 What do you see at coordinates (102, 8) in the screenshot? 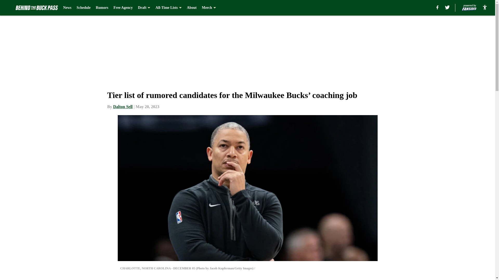
I see `Rumors` at bounding box center [102, 8].